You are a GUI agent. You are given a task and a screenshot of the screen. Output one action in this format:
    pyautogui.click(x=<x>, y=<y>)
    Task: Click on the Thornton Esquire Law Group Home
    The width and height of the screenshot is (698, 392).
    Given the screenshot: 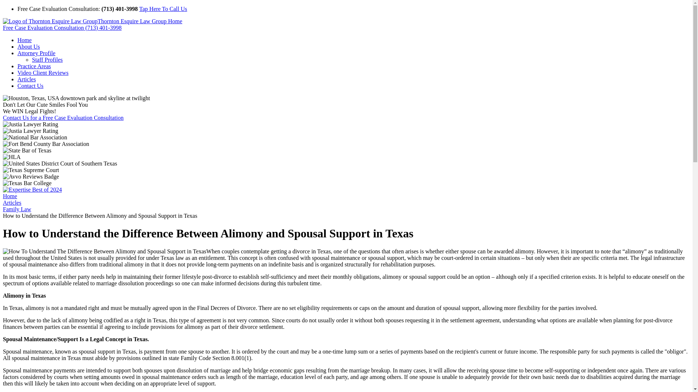 What is the action you would take?
    pyautogui.click(x=92, y=21)
    